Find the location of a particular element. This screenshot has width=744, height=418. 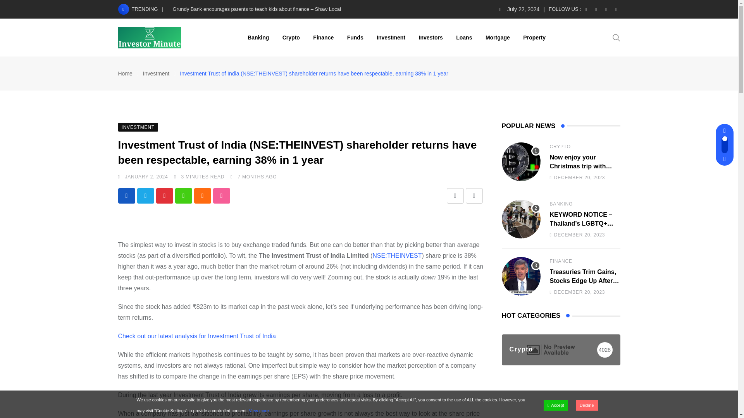

Cloud is located at coordinates (202, 196).